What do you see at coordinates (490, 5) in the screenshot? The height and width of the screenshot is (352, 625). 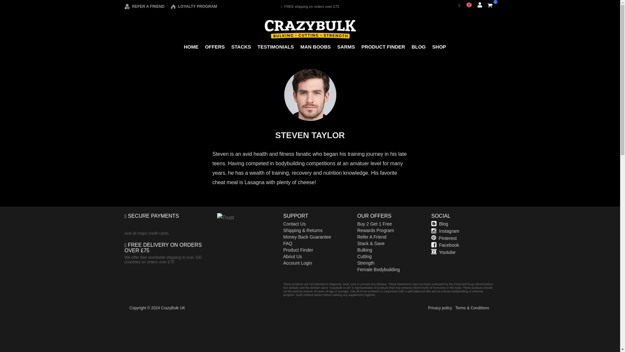 I see `0` at bounding box center [490, 5].